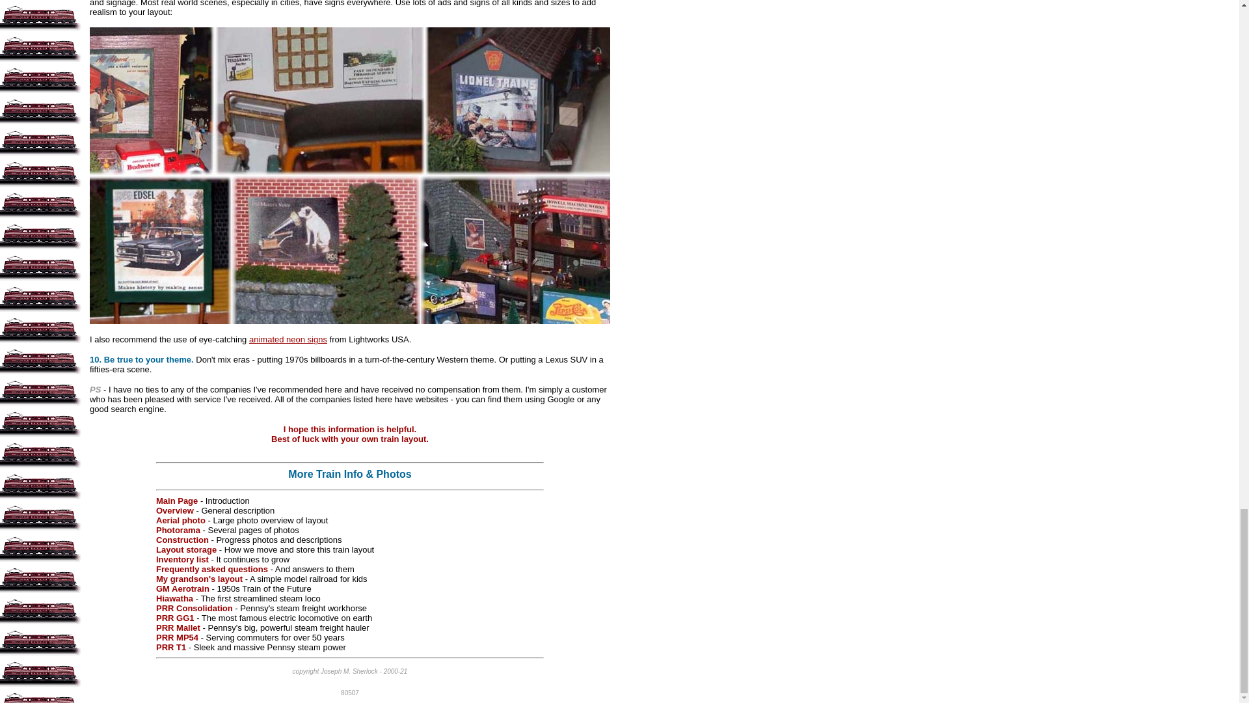 This screenshot has height=703, width=1249. I want to click on Construction, so click(182, 540).